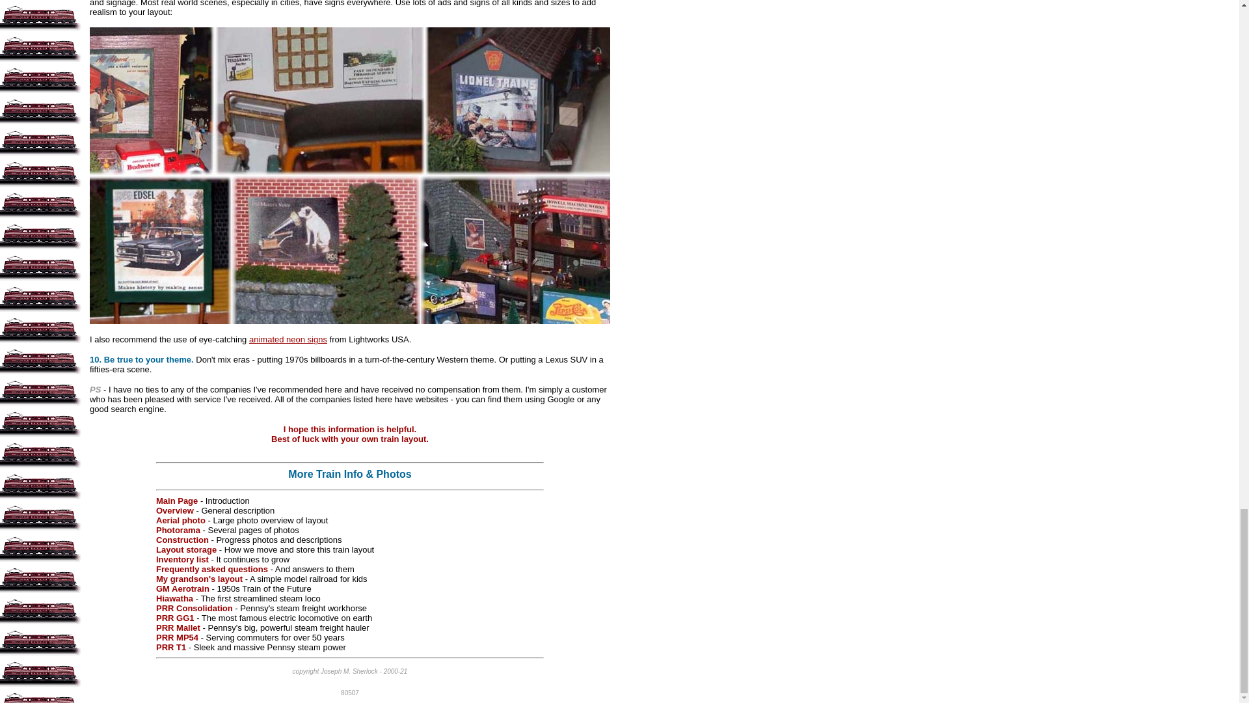 This screenshot has height=703, width=1249. I want to click on Construction, so click(182, 540).